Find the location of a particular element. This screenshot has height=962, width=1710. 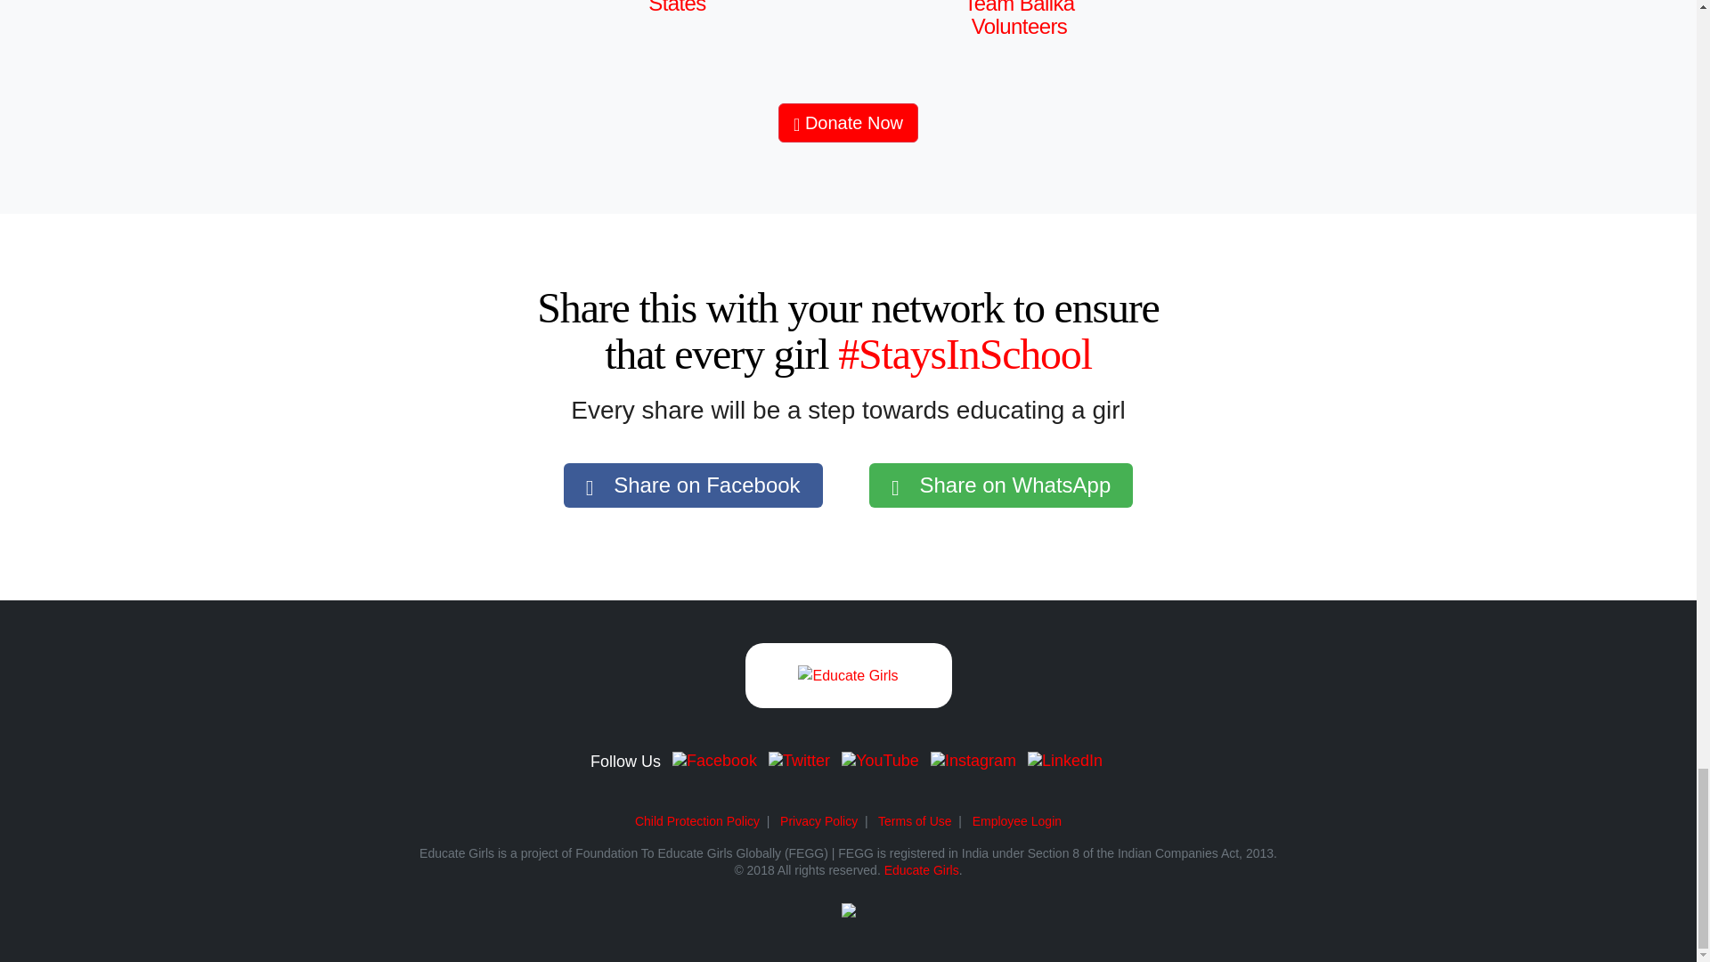

Donate Now is located at coordinates (848, 122).